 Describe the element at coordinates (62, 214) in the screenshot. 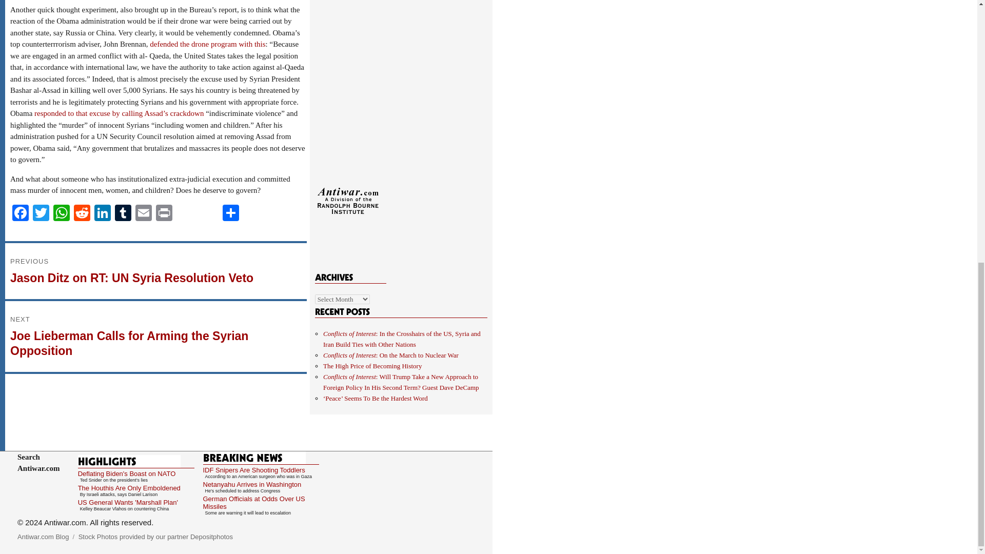

I see `WhatsApp` at that location.